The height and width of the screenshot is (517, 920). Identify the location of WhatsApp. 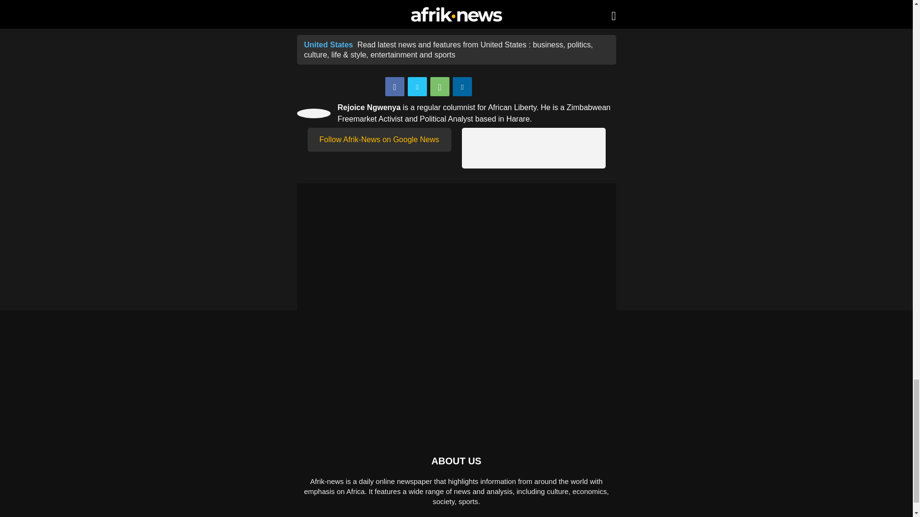
(440, 86).